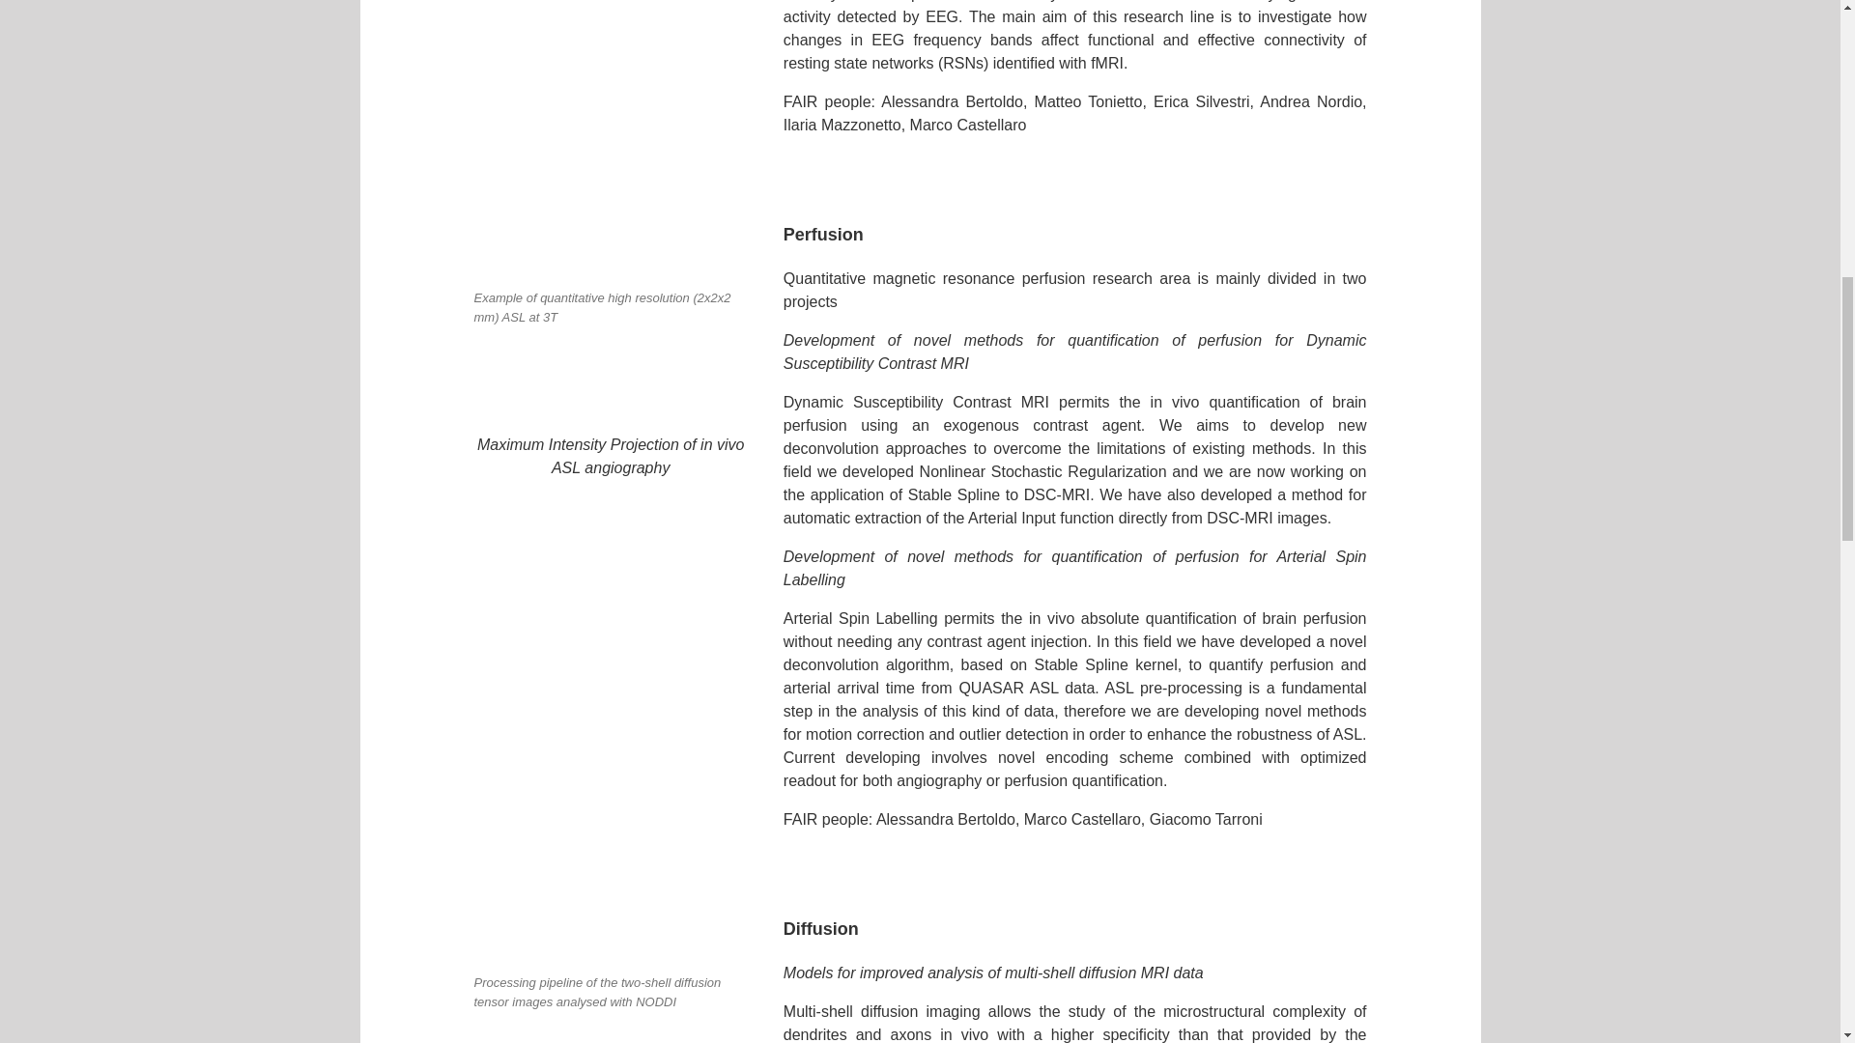 The width and height of the screenshot is (1855, 1043). I want to click on Erica Silvestri, so click(1202, 102).